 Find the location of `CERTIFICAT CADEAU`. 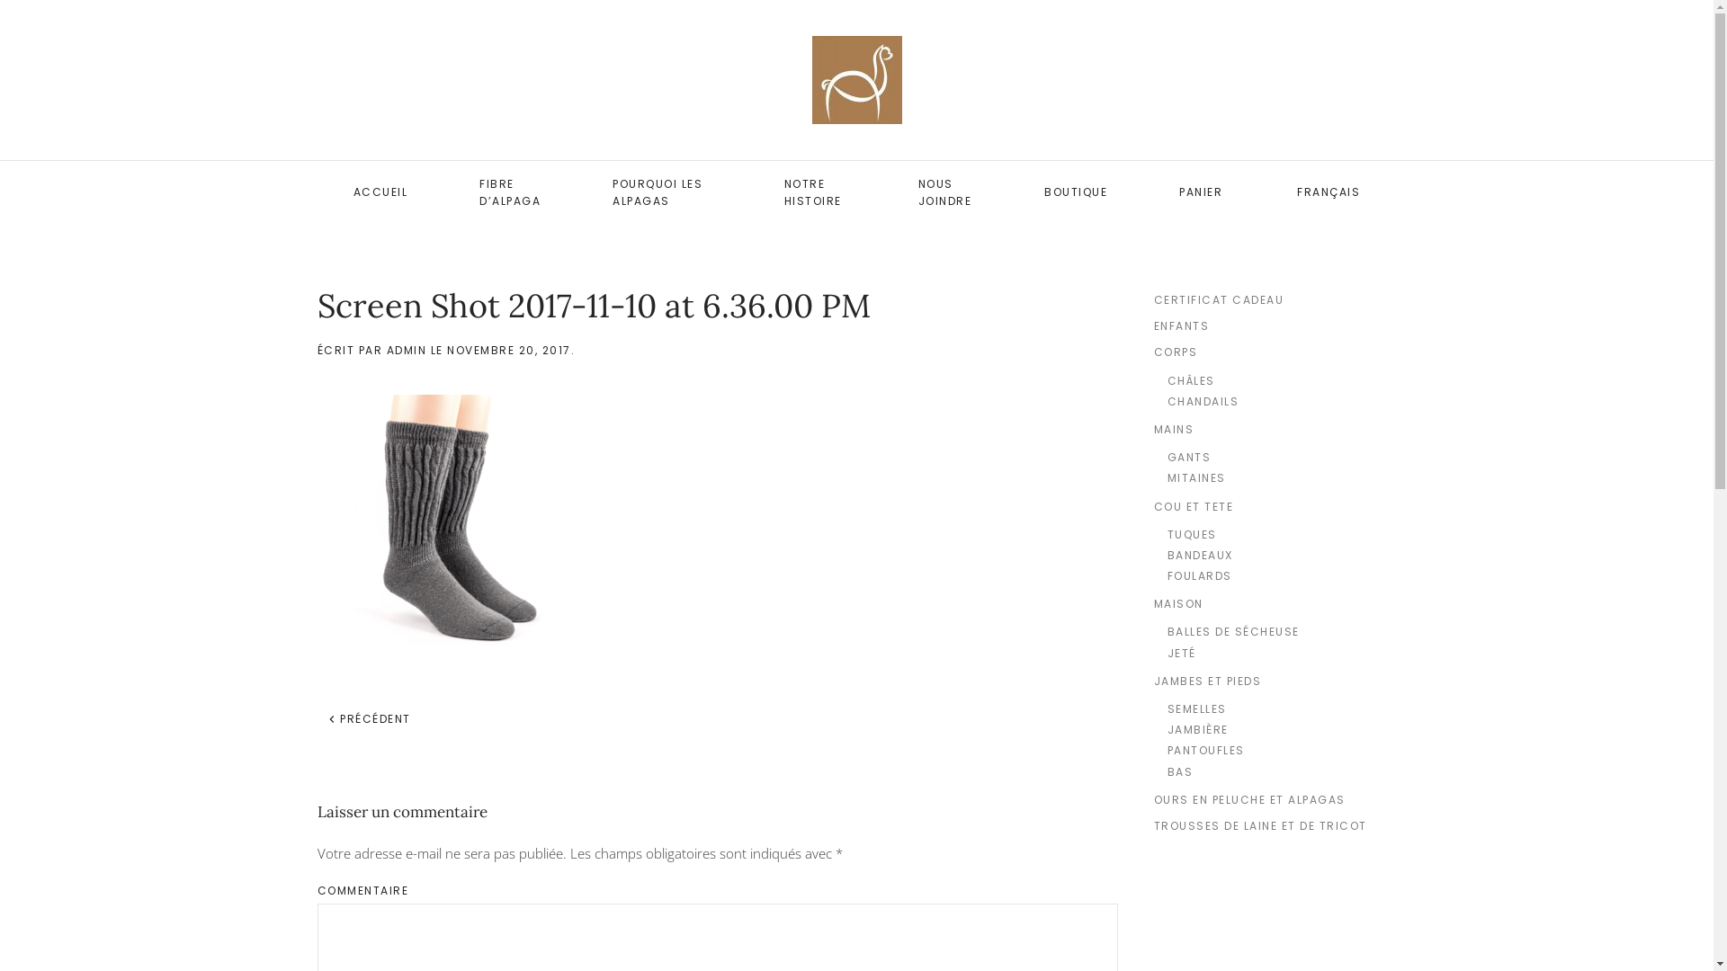

CERTIFICAT CADEAU is located at coordinates (1275, 300).